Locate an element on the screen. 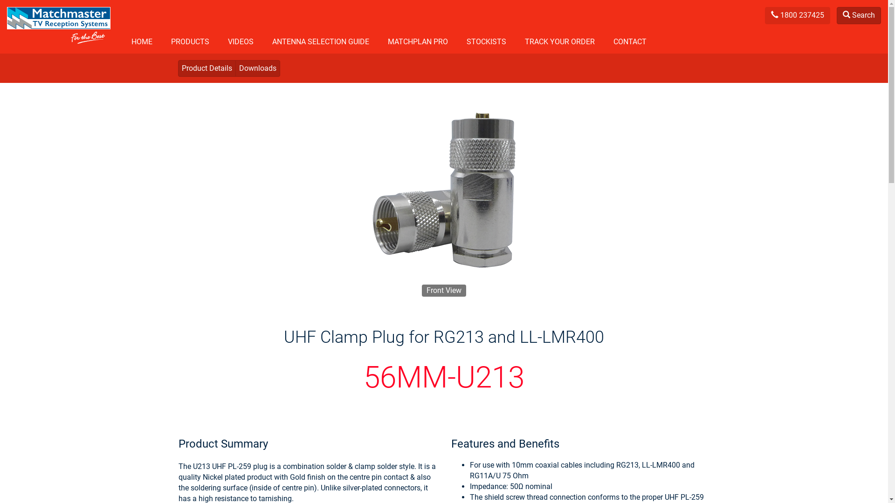  ANTENNA SELECTION GUIDE is located at coordinates (321, 43).